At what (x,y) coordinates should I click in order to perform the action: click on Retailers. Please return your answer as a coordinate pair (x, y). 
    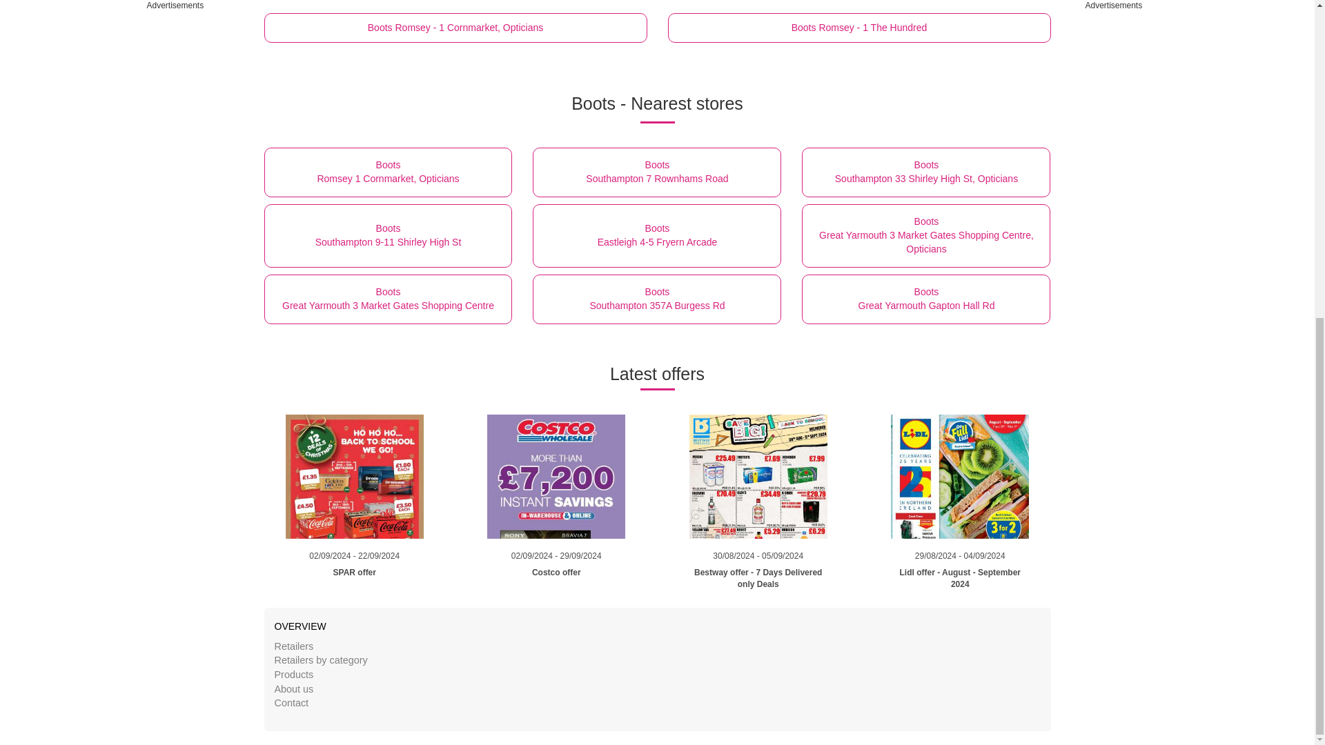
    Looking at the image, I should click on (355, 559).